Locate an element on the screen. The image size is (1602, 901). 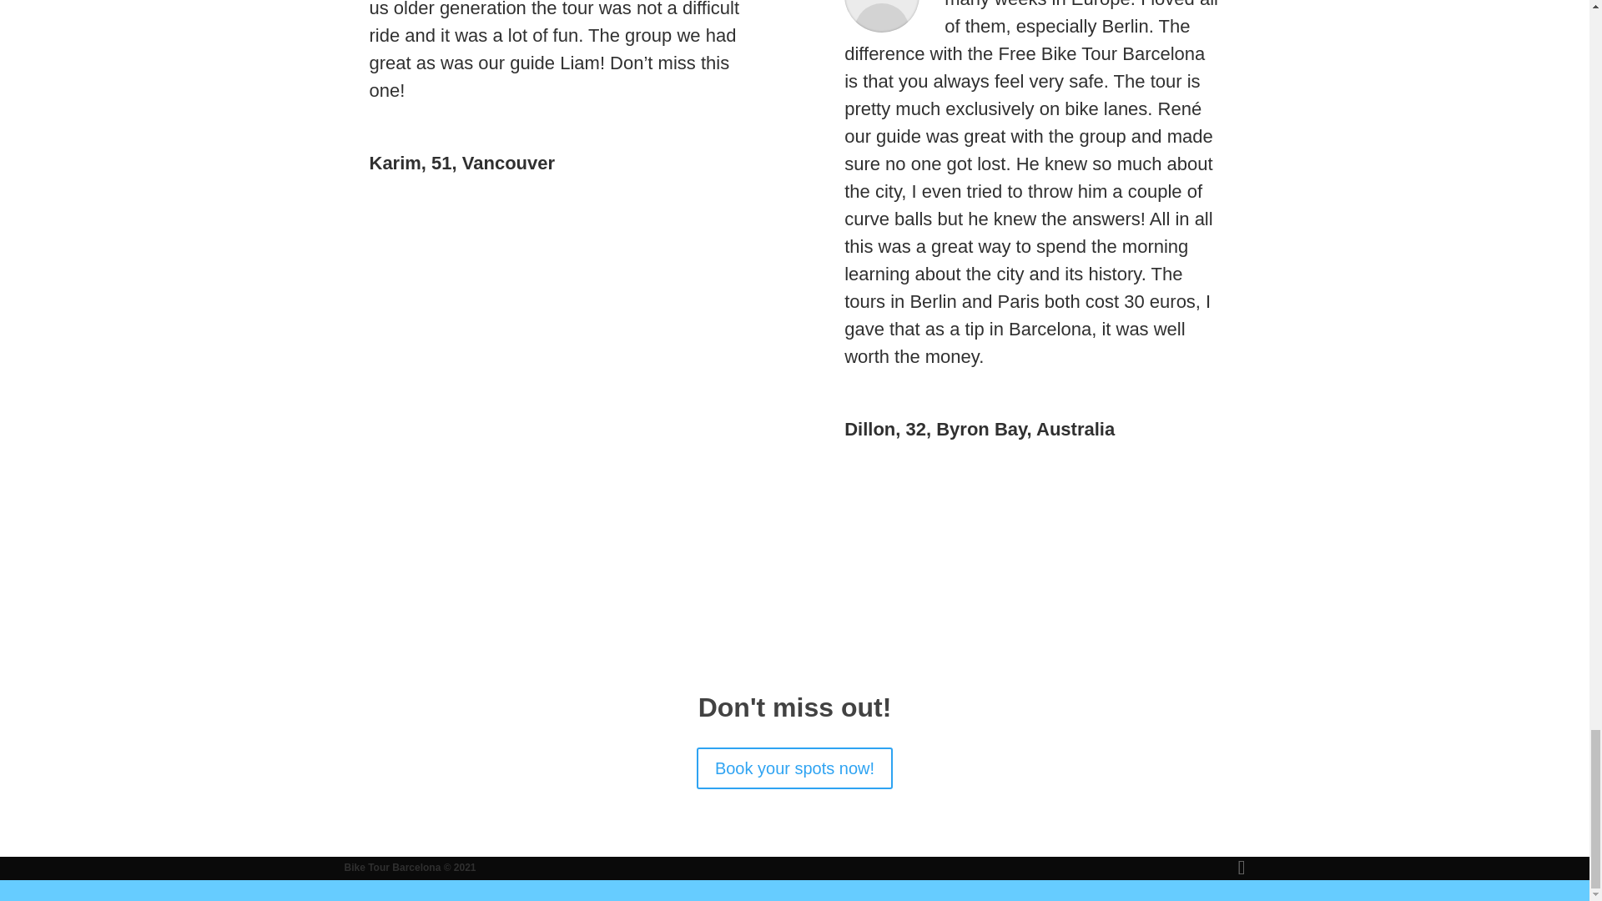
Book your spots now! is located at coordinates (794, 768).